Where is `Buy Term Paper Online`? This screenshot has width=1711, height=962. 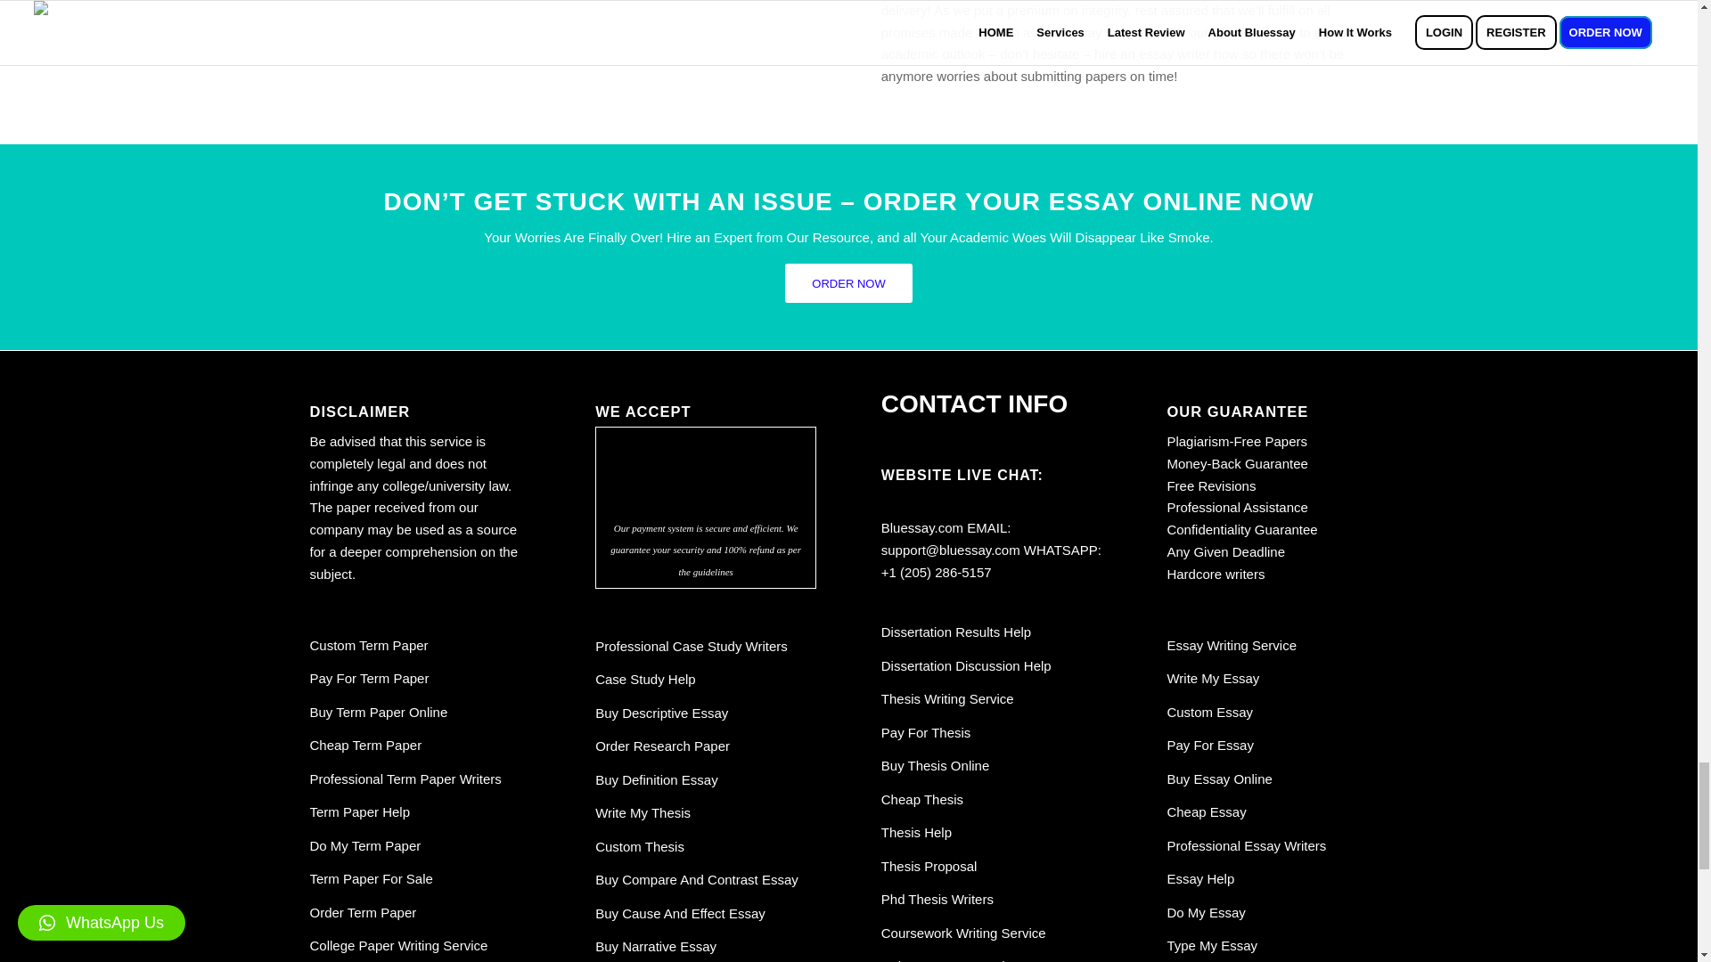
Buy Term Paper Online is located at coordinates (379, 711).